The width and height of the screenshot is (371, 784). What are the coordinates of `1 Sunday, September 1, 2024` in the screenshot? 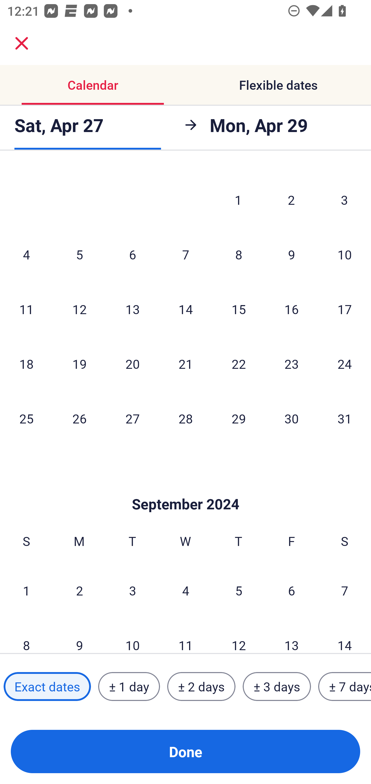 It's located at (26, 590).